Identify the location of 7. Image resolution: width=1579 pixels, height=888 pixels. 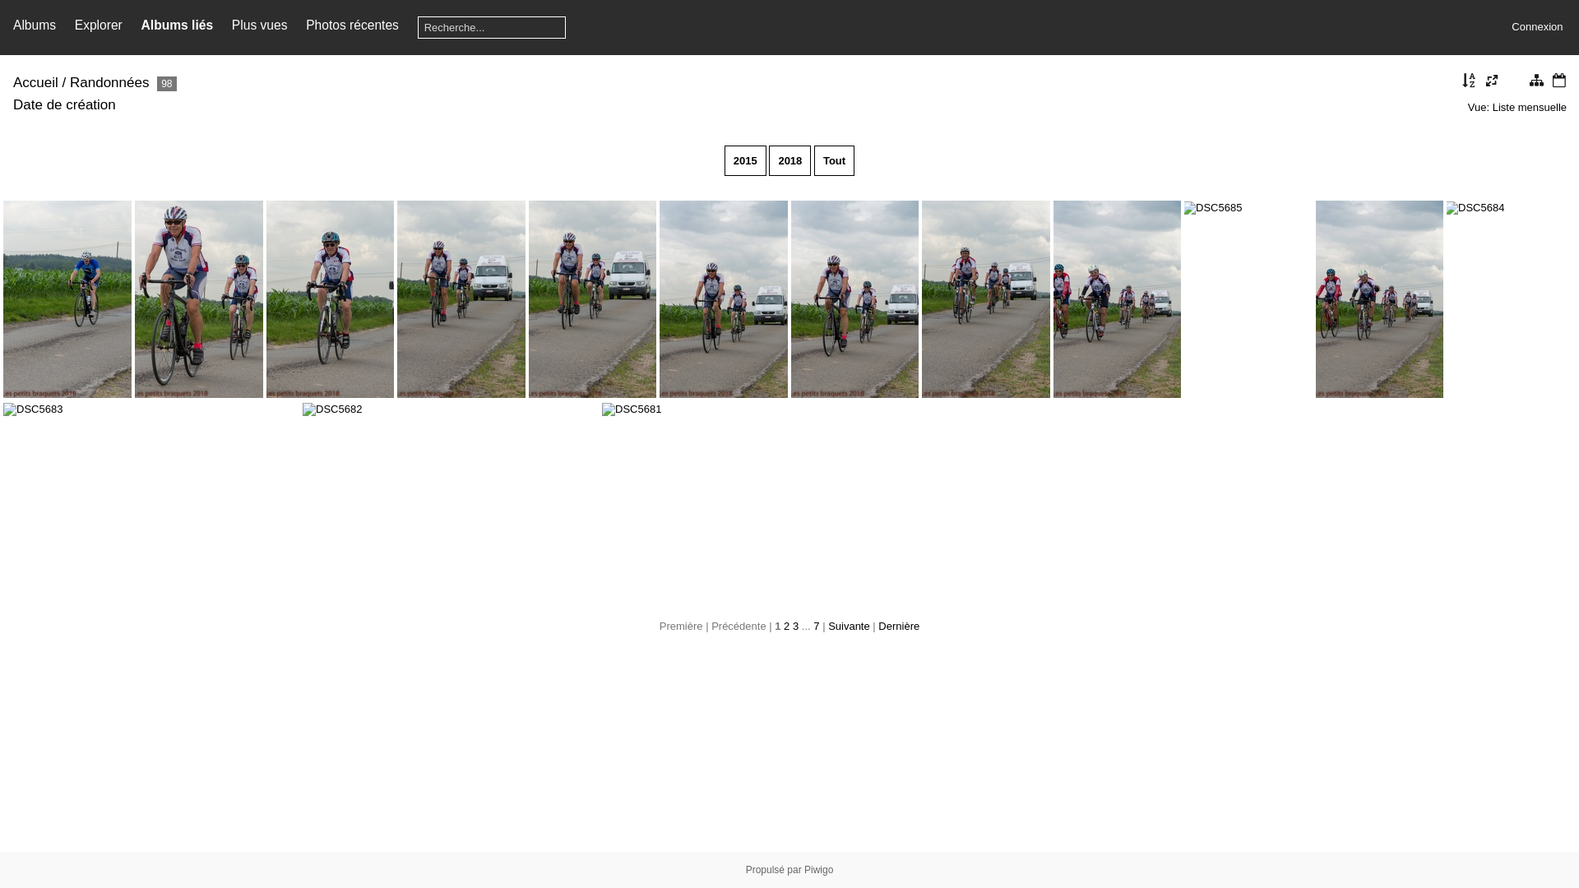
(816, 627).